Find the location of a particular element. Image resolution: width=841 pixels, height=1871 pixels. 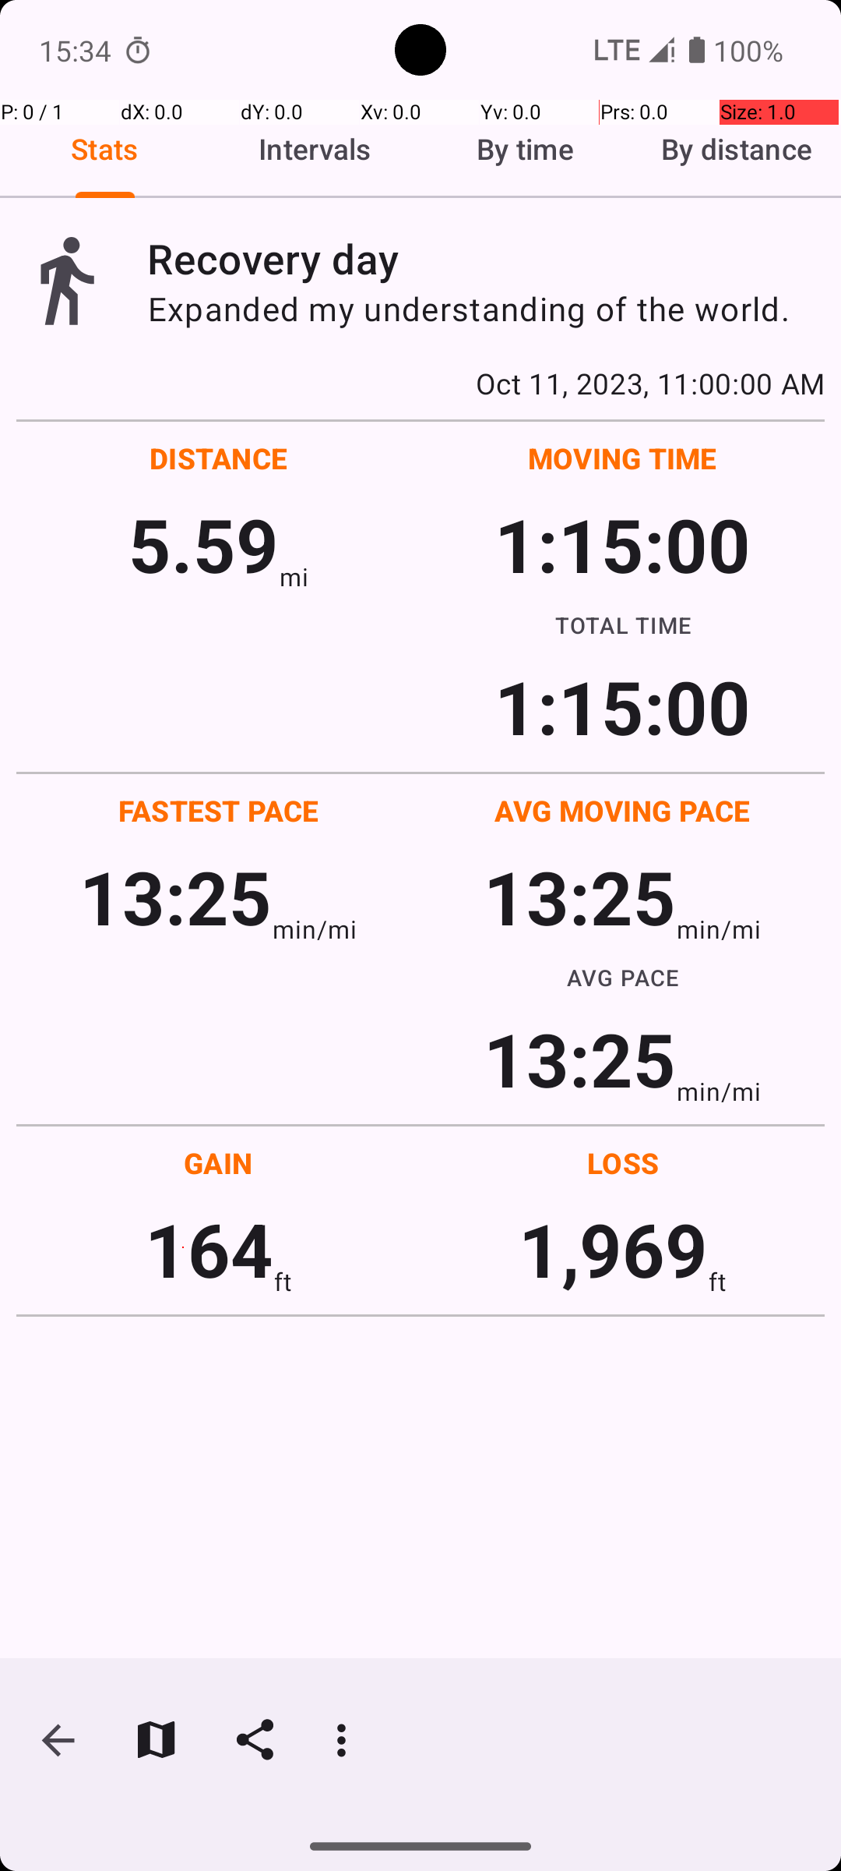

164 is located at coordinates (209, 1249).